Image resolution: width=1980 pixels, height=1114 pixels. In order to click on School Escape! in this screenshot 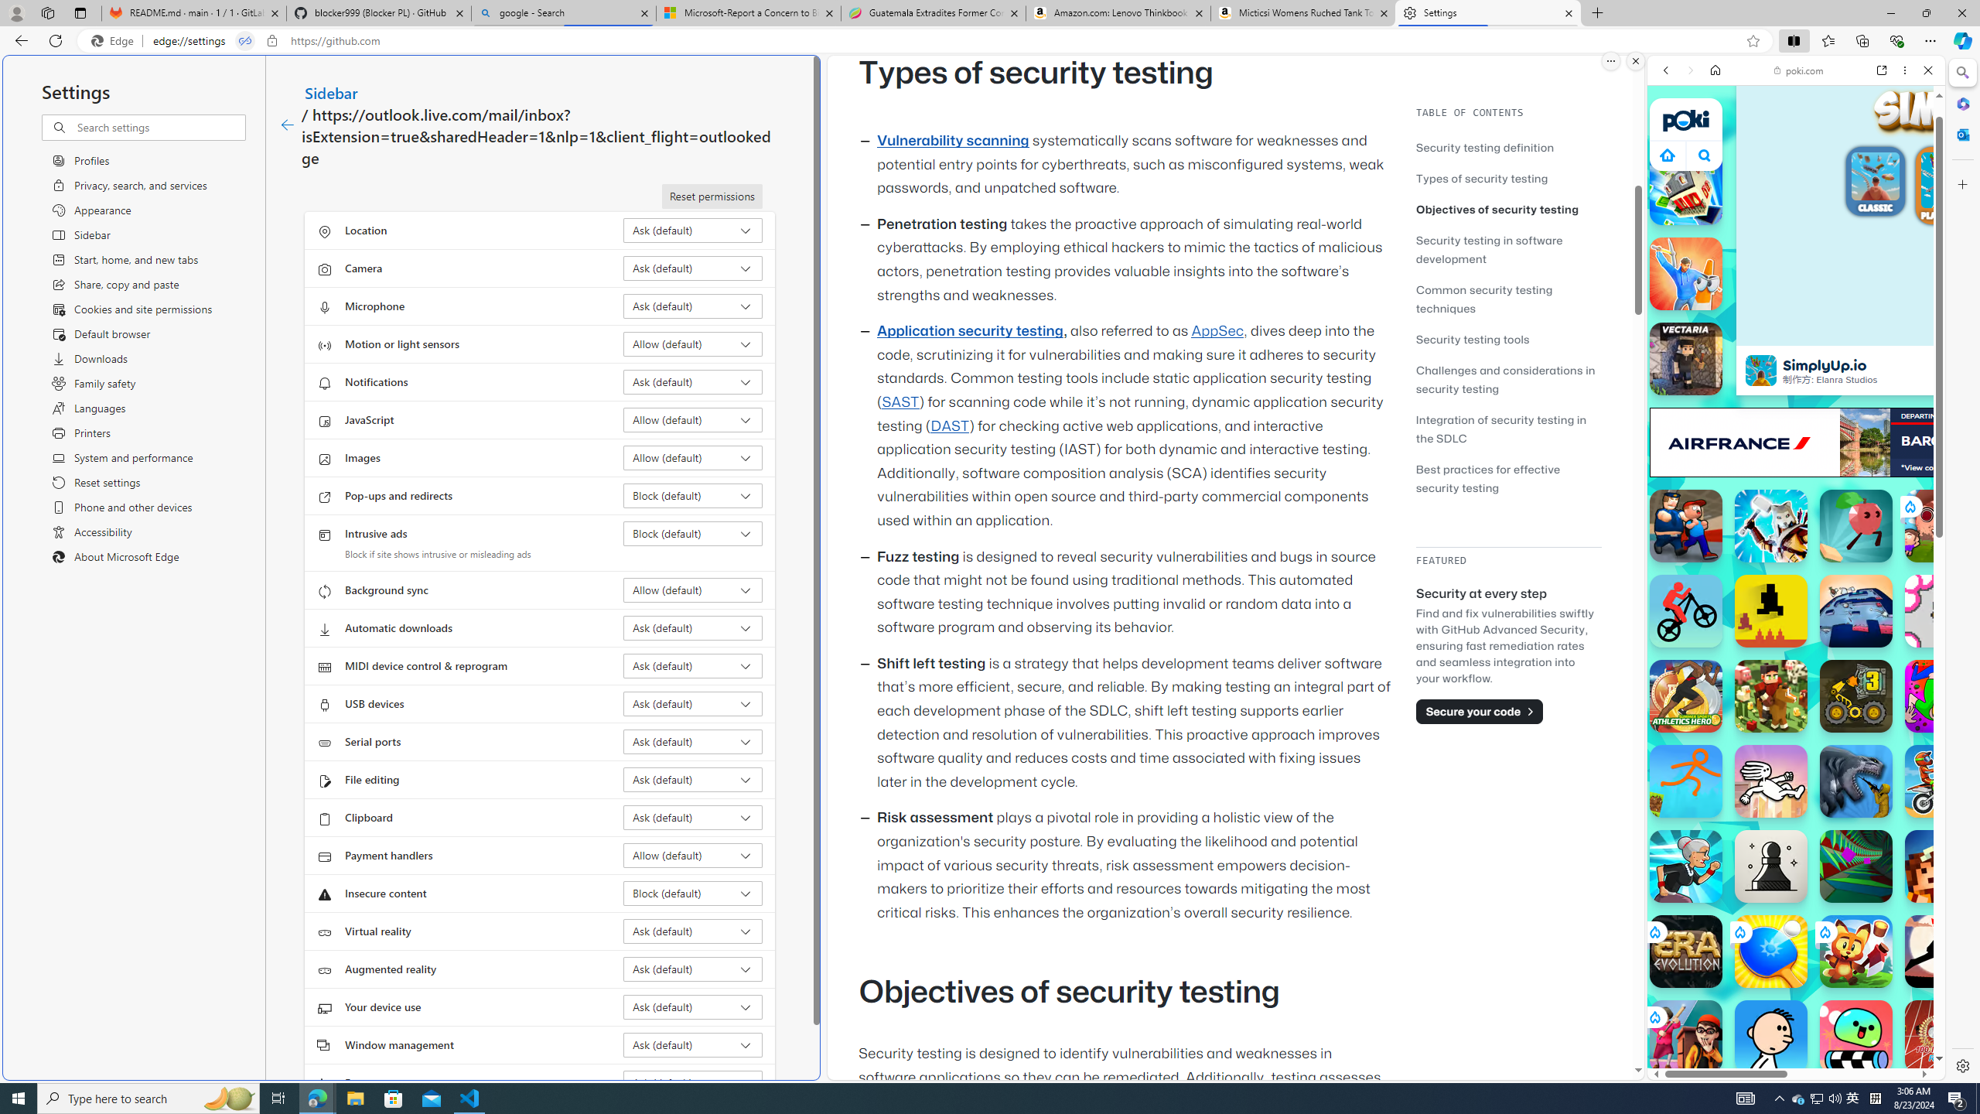, I will do `click(1686, 1037)`.